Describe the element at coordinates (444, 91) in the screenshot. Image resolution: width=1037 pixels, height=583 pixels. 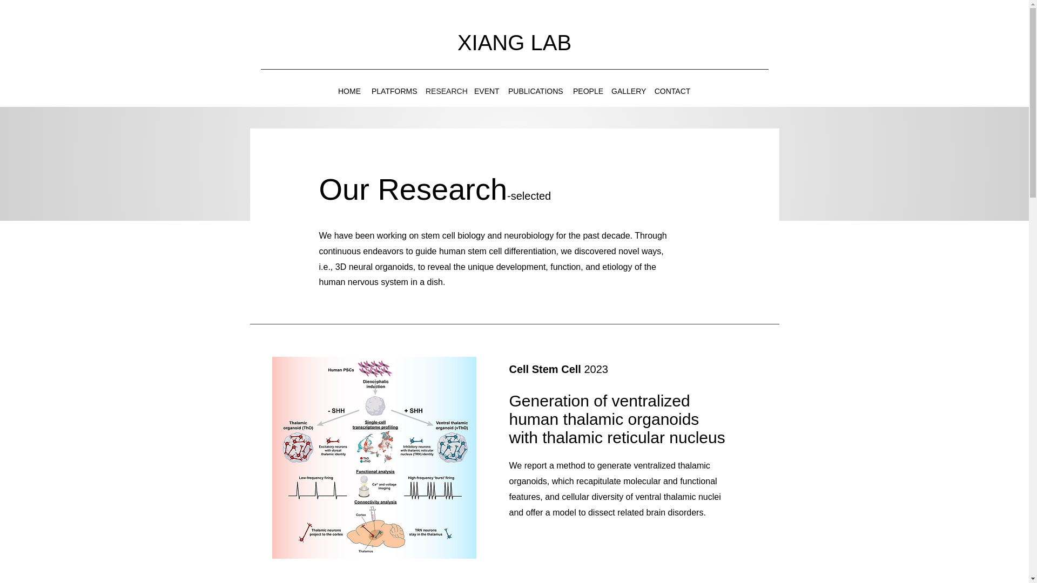
I see `RESEARCH` at that location.